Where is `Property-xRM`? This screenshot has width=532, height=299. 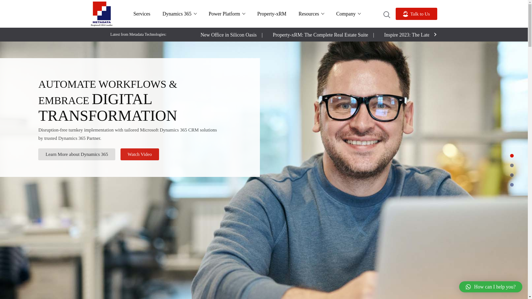 Property-xRM is located at coordinates (272, 14).